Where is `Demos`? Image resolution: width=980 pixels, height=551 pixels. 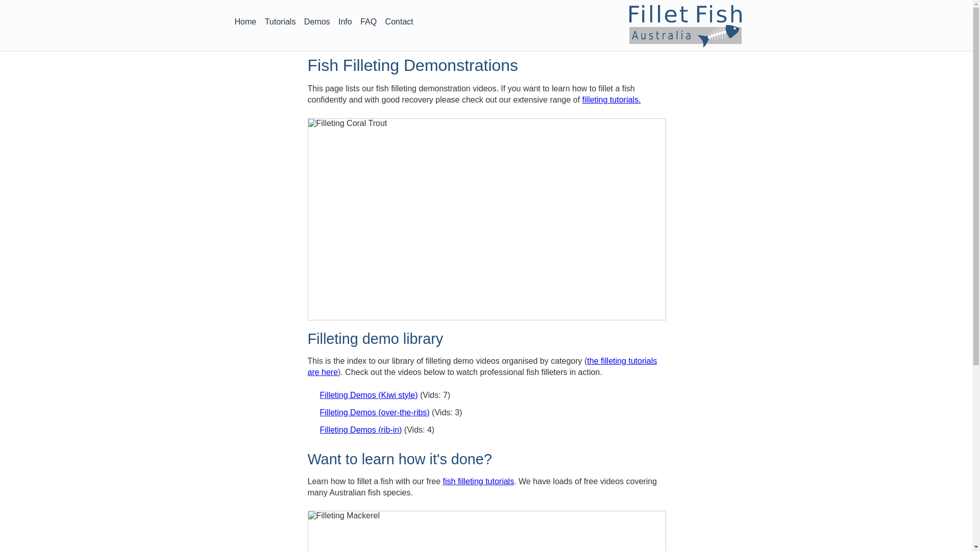 Demos is located at coordinates (317, 22).